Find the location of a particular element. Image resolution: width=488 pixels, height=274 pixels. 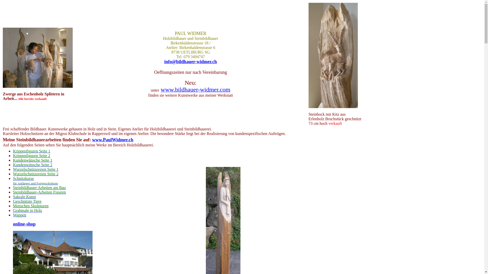

Steinbildhauer-Arbeiten Figuren is located at coordinates (39, 192).